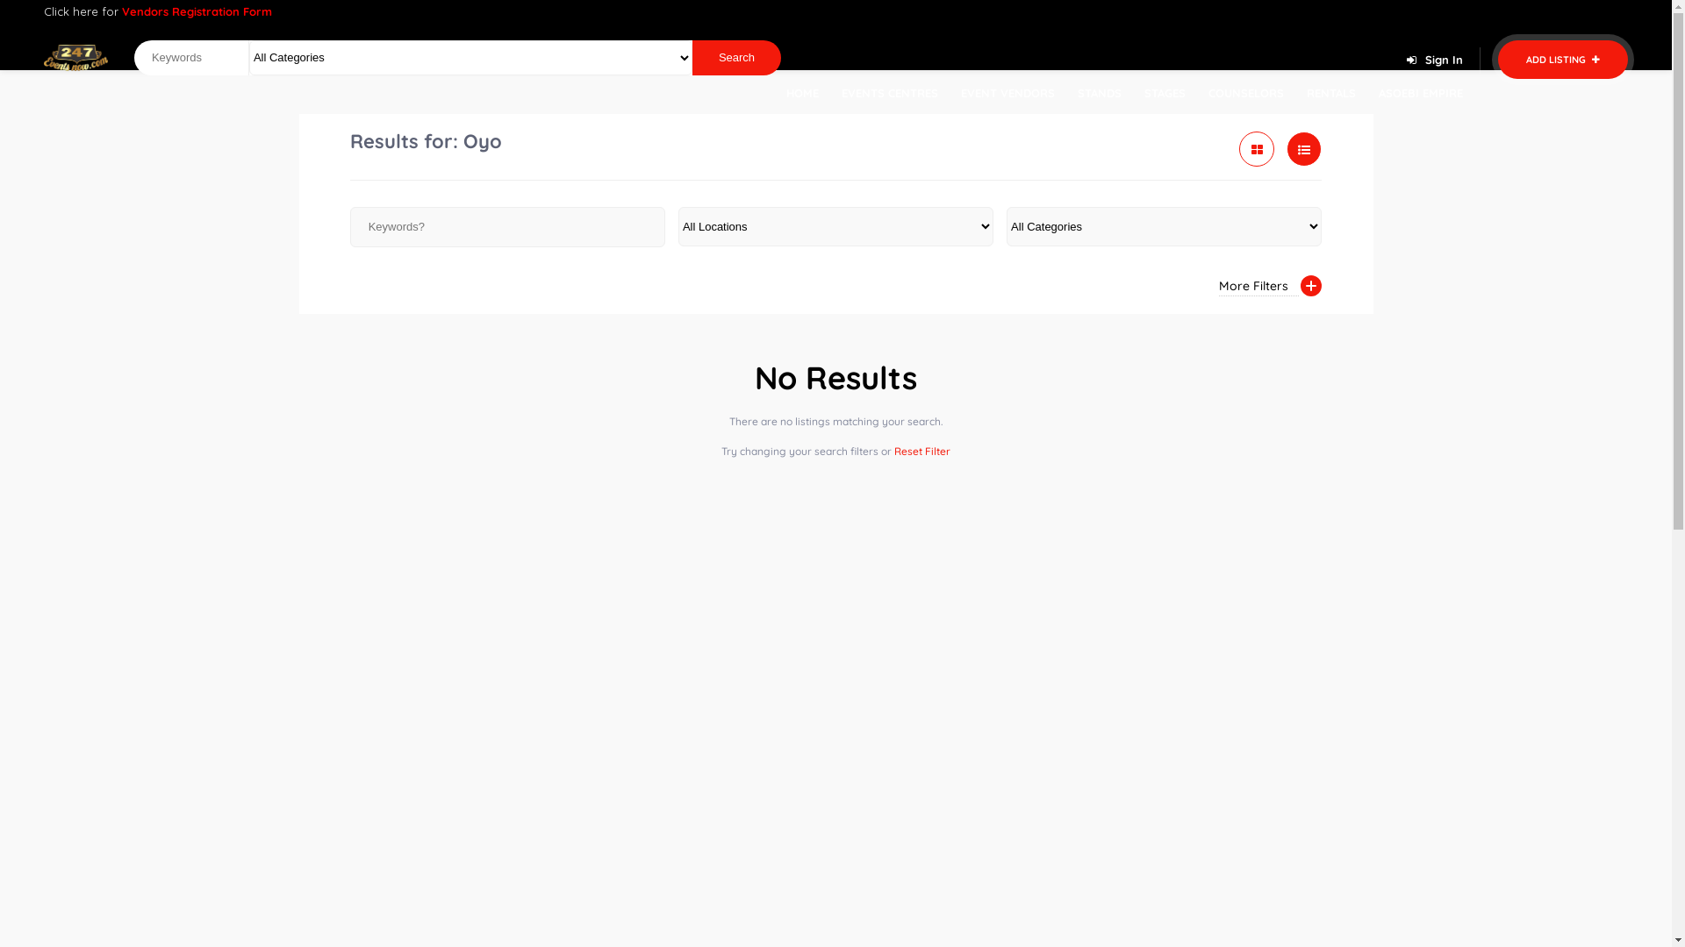 The width and height of the screenshot is (1685, 947). Describe the element at coordinates (1100, 93) in the screenshot. I see `STANDS` at that location.